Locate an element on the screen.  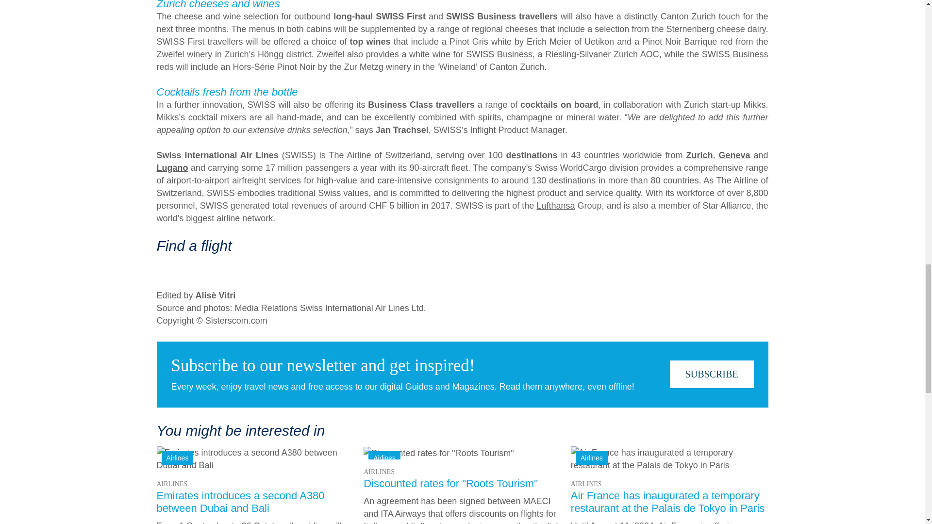
Lufthansa is located at coordinates (555, 206).